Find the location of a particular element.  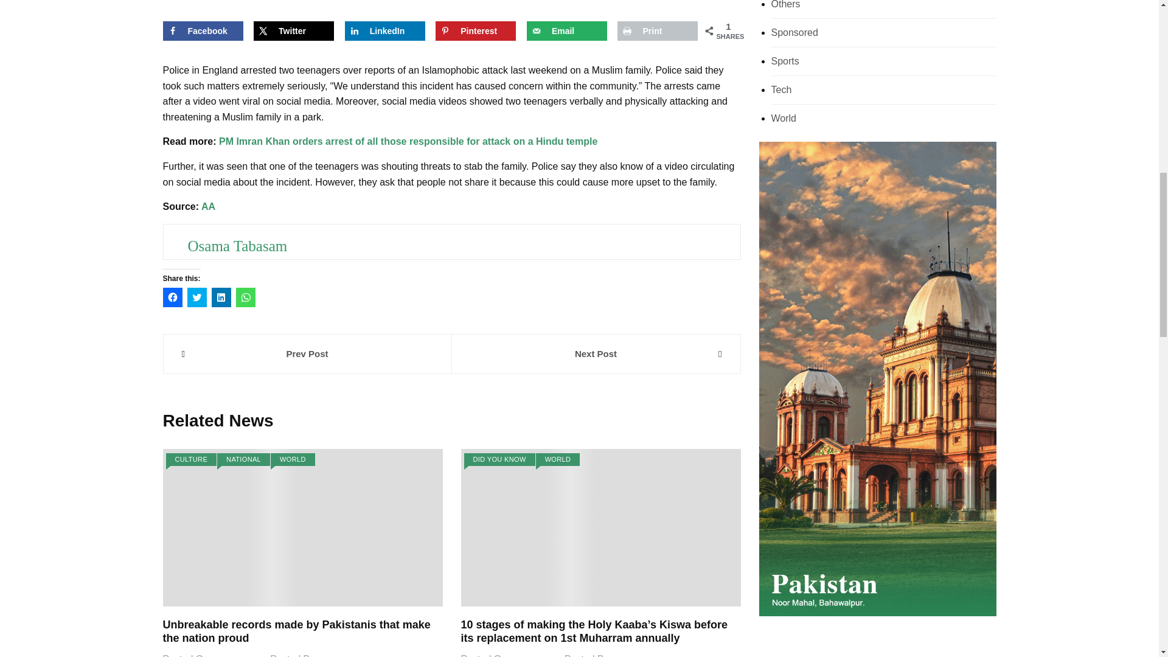

CULTURE is located at coordinates (191, 459).